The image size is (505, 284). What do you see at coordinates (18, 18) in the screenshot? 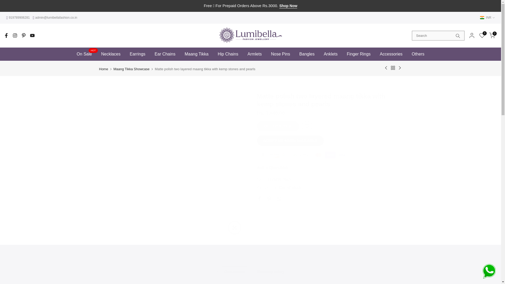
I see `919789906281` at bounding box center [18, 18].